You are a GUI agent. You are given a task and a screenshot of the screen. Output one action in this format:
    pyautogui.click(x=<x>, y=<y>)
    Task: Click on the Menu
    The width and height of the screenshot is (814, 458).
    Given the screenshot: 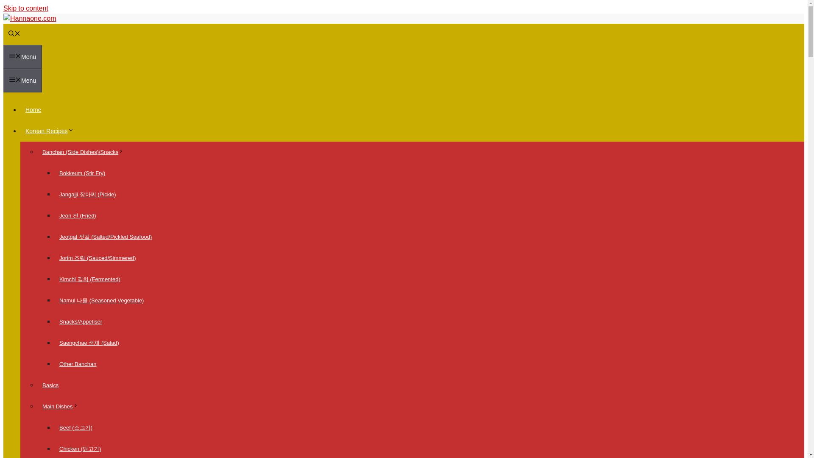 What is the action you would take?
    pyautogui.click(x=22, y=81)
    